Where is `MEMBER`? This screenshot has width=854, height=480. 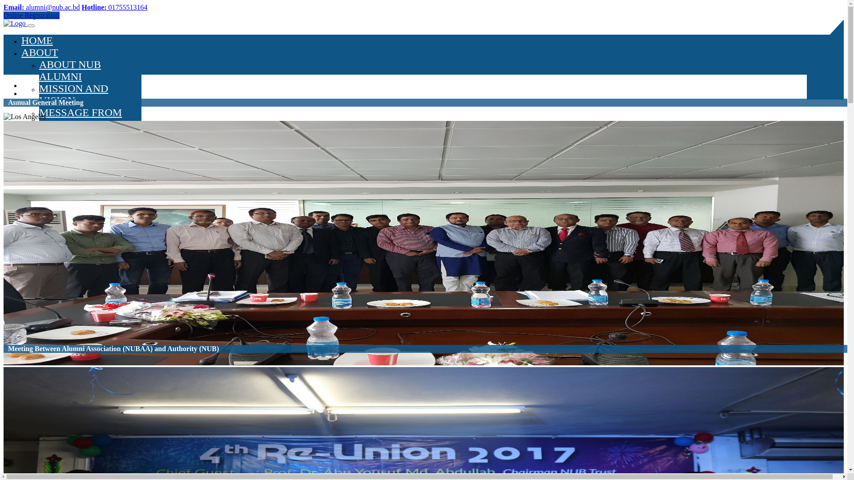
MEMBER is located at coordinates (80, 244).